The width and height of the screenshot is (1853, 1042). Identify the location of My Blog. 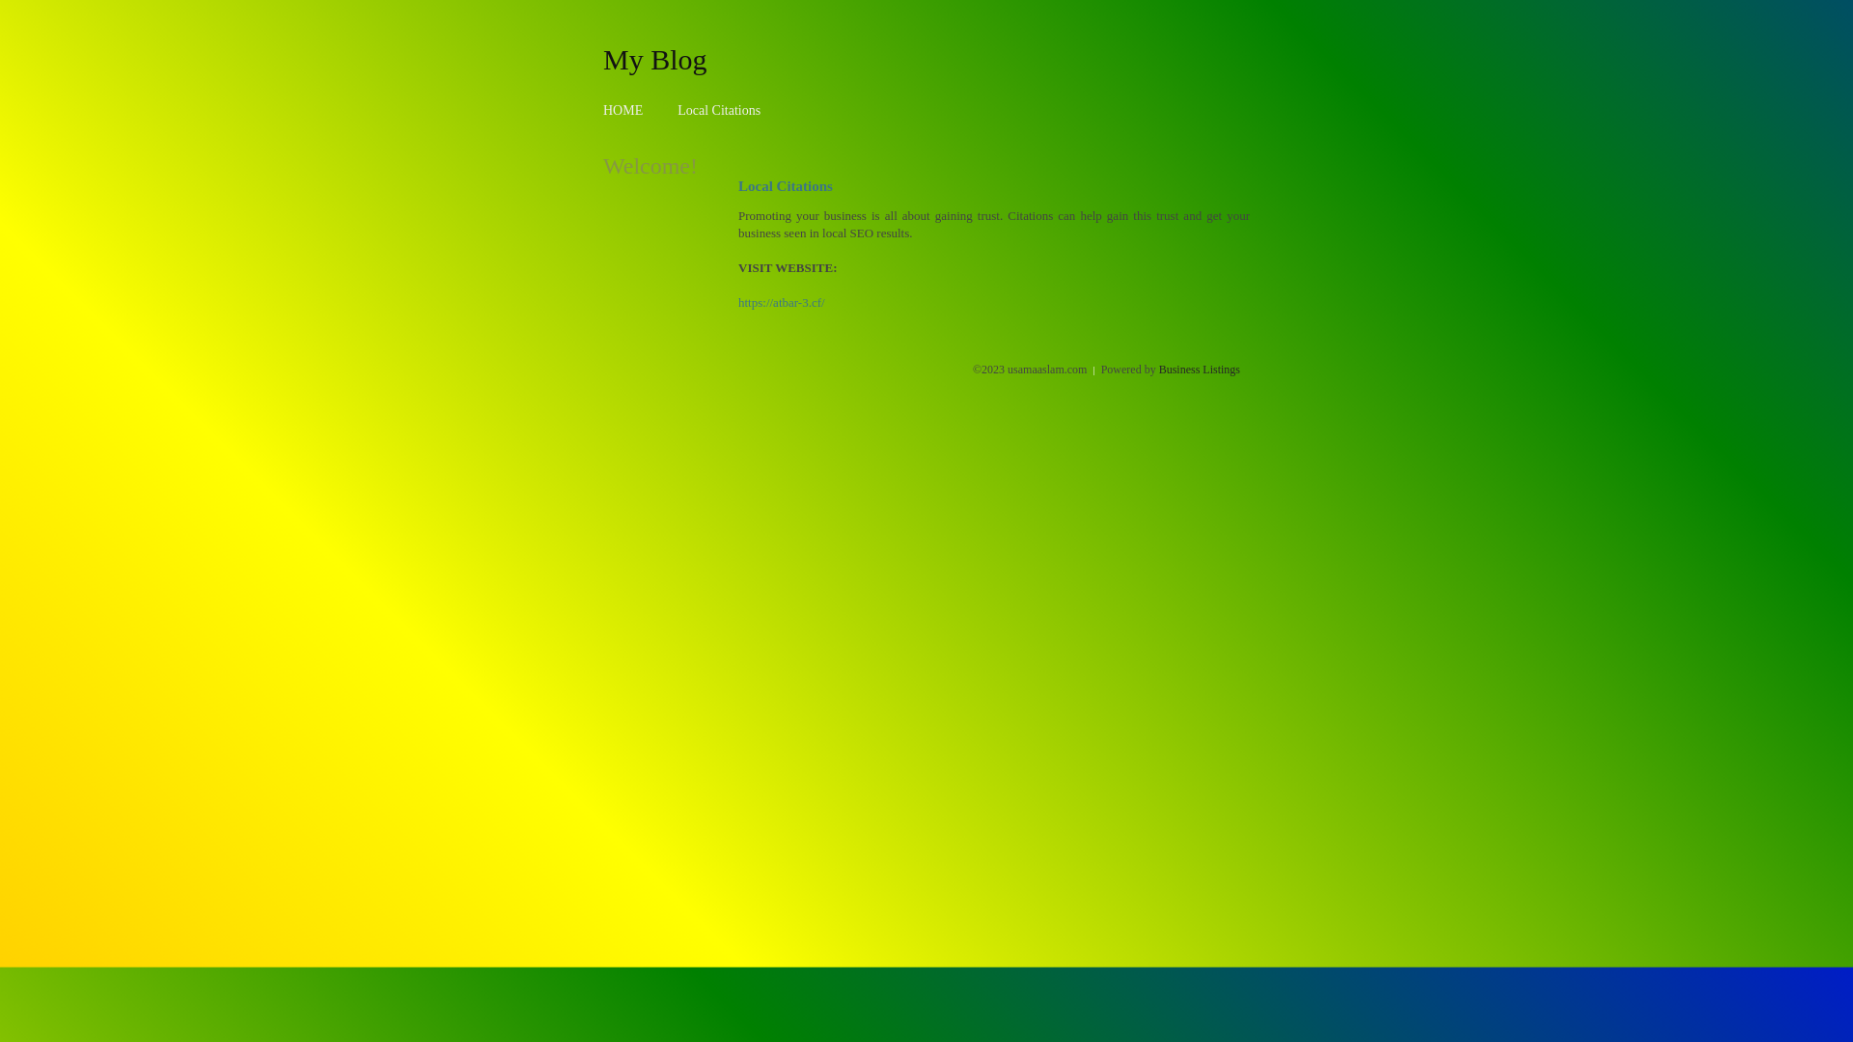
(655, 59).